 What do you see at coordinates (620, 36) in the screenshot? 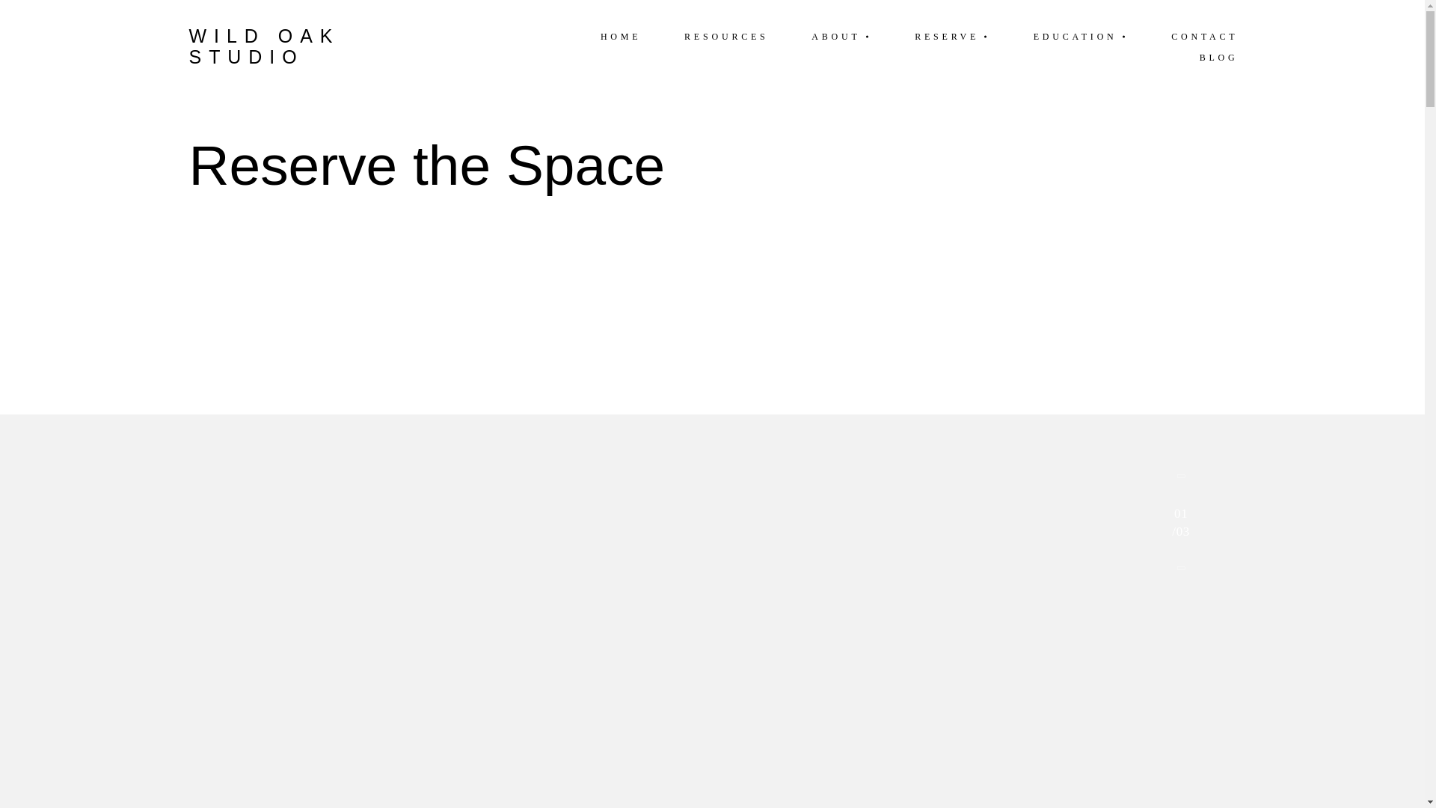
I see `HOME` at bounding box center [620, 36].